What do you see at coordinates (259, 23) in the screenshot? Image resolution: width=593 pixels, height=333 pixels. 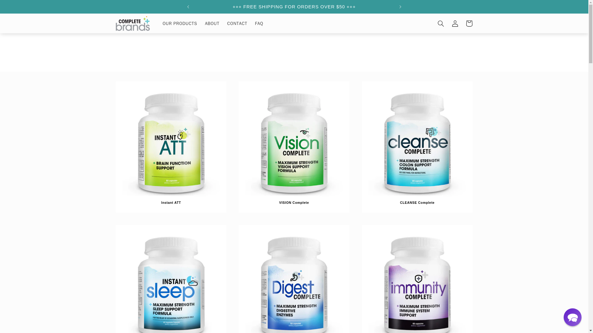 I see `FAQ` at bounding box center [259, 23].